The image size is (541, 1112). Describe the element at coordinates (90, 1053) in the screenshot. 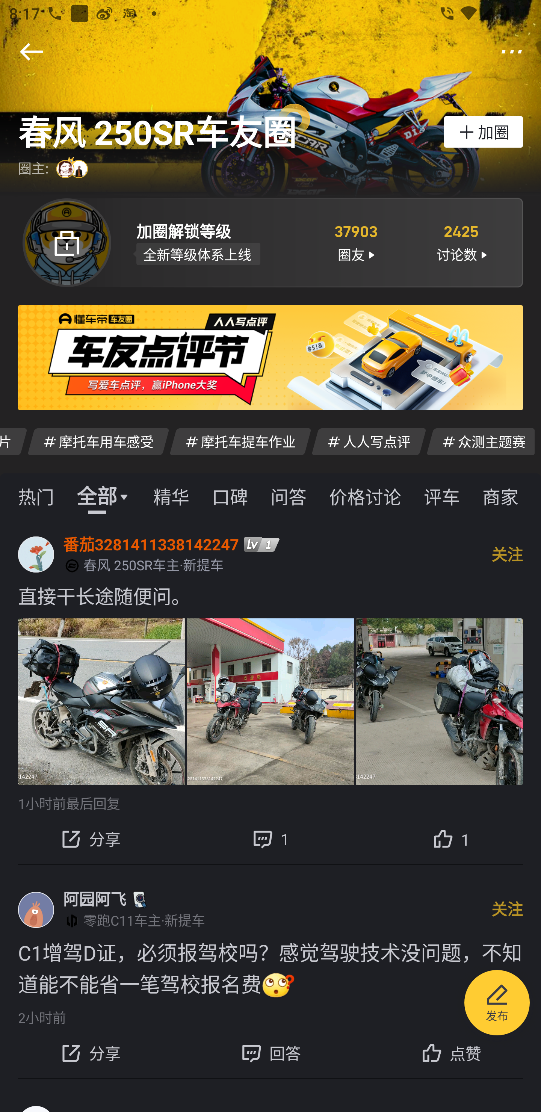

I see ` 分享` at that location.